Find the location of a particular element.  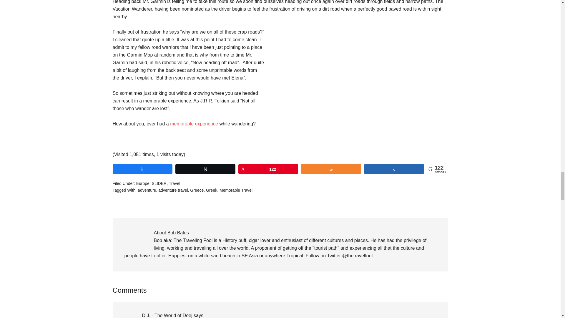

adventure is located at coordinates (147, 190).